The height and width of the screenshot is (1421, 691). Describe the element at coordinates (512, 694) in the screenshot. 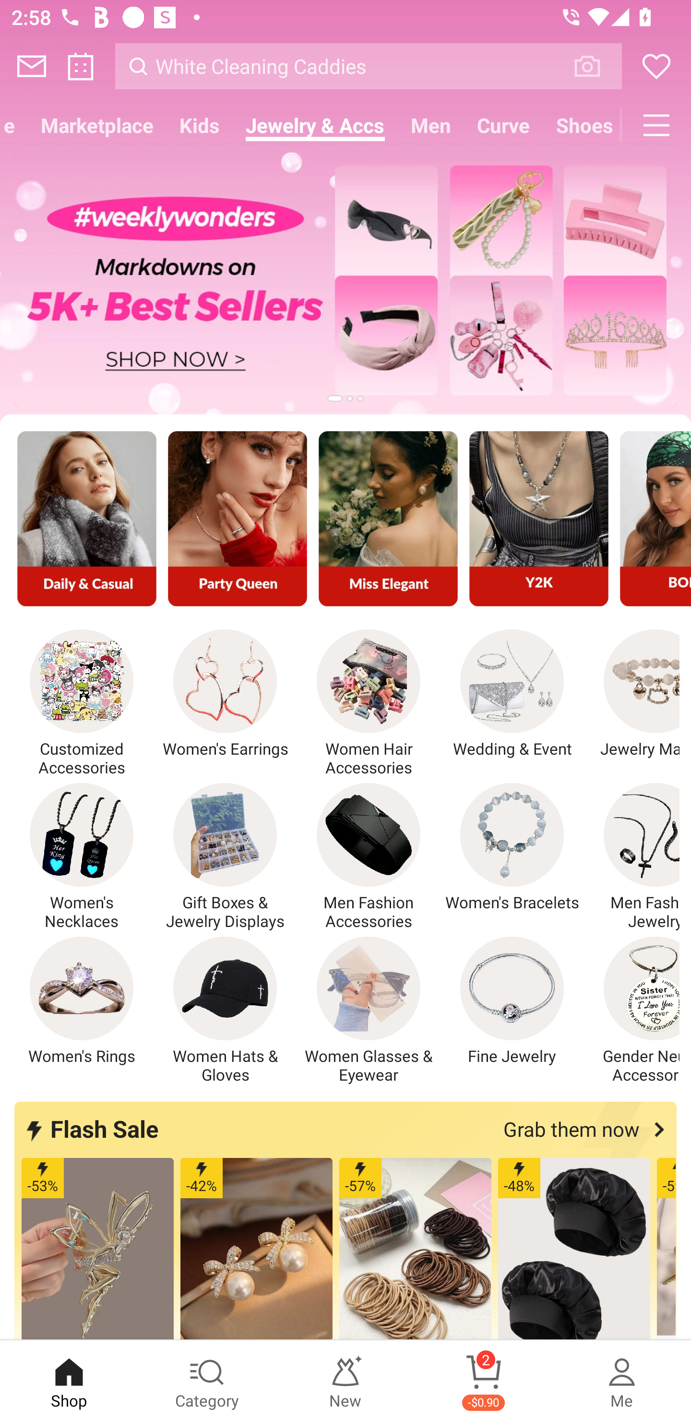

I see `Wedding & Event` at that location.